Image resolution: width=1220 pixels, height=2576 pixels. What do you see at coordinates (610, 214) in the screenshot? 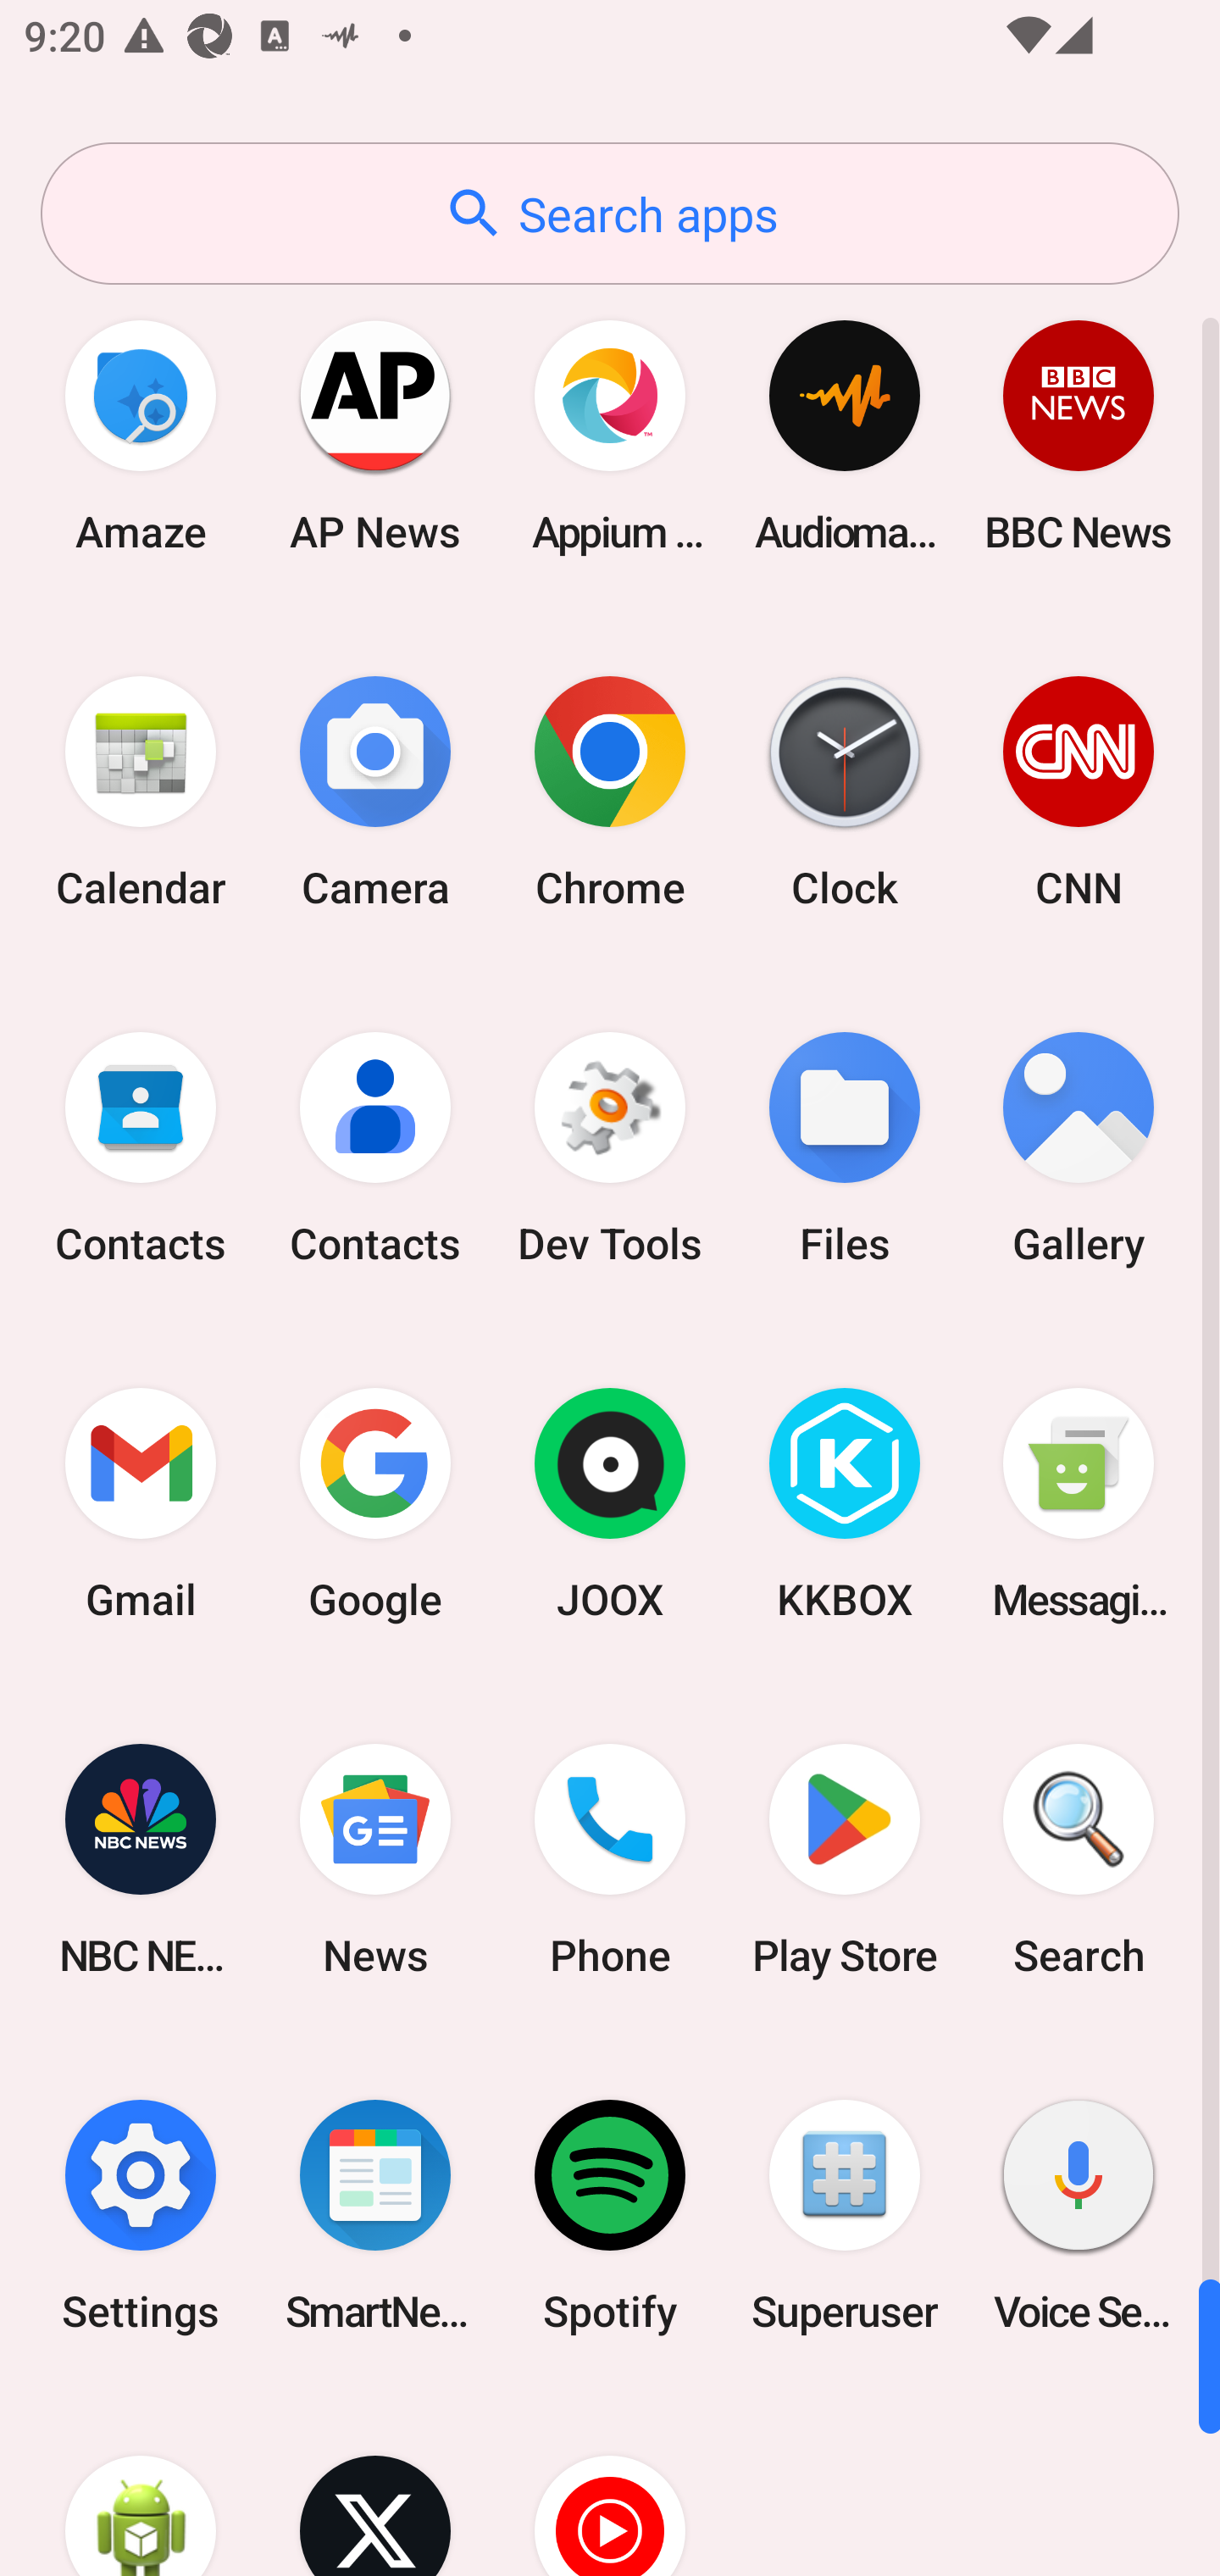
I see `  Search apps` at bounding box center [610, 214].